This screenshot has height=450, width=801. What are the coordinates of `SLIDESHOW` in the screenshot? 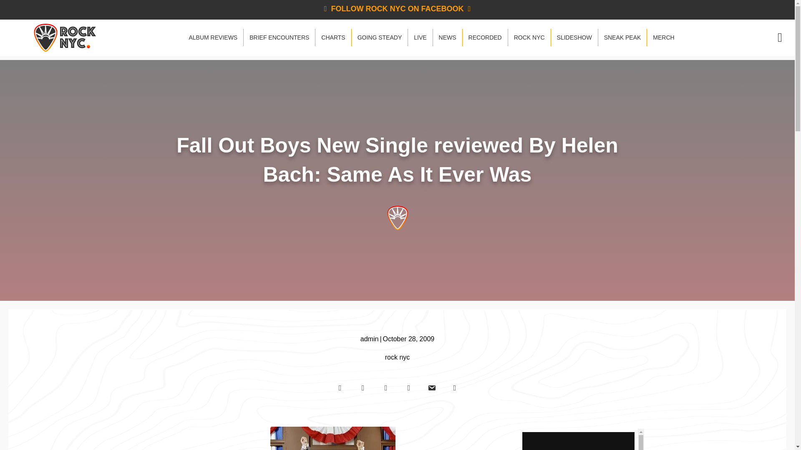 It's located at (574, 37).